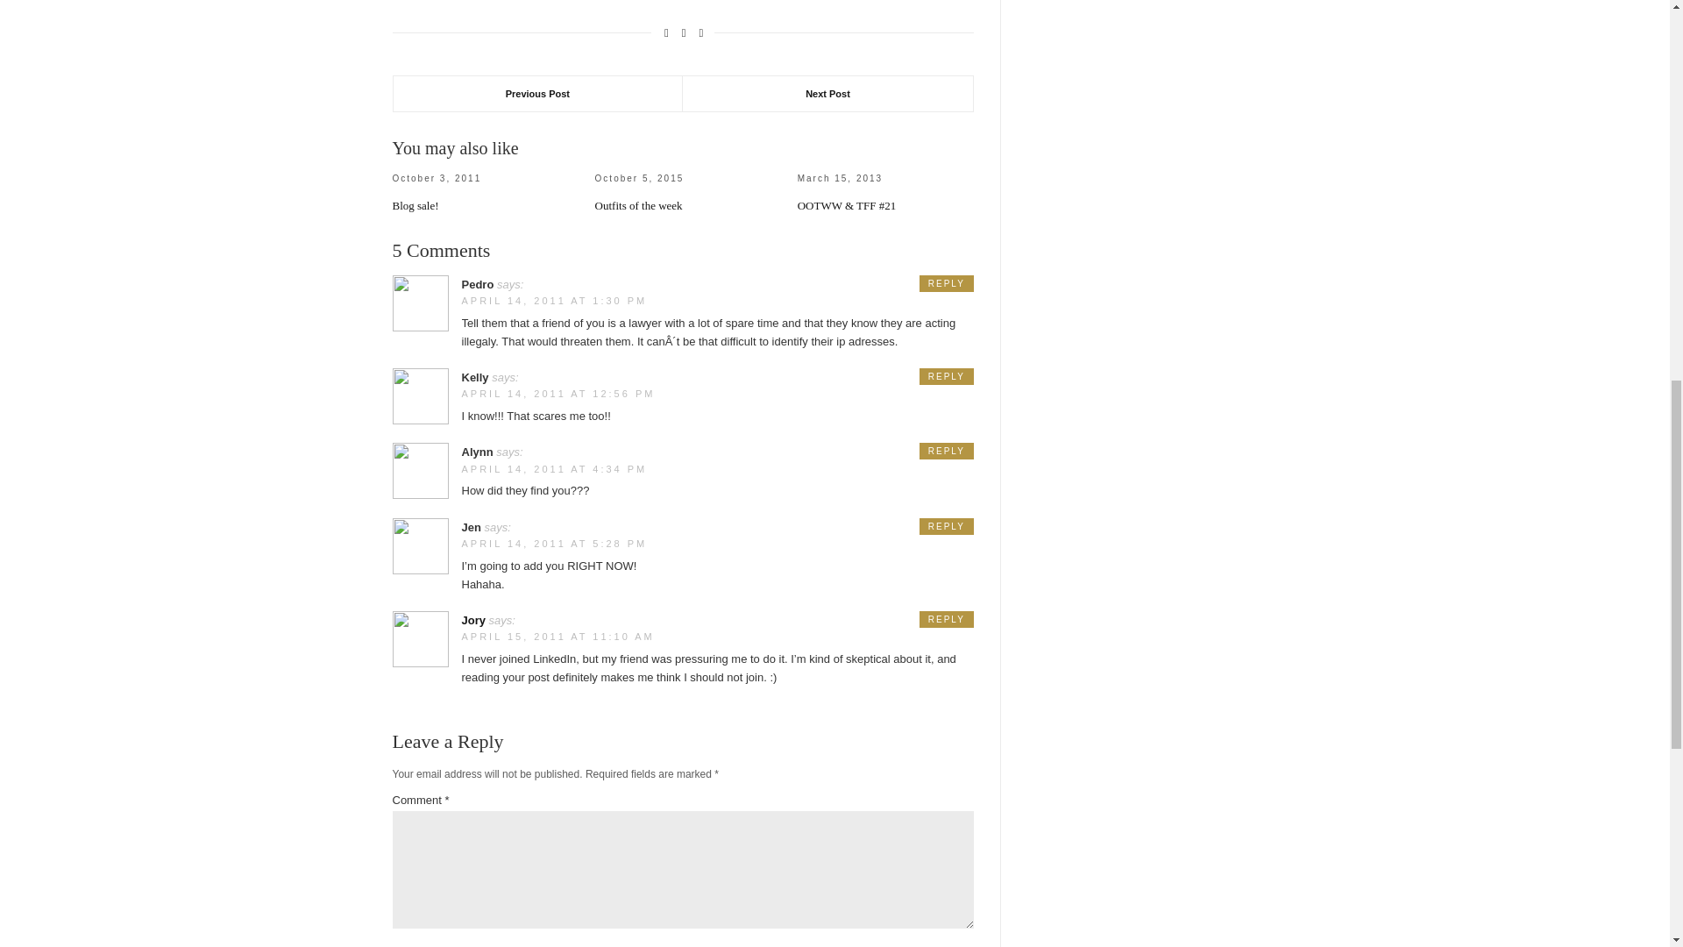 This screenshot has width=1683, height=947. What do you see at coordinates (554, 544) in the screenshot?
I see `APRIL 14, 2011 AT 5:28 PM` at bounding box center [554, 544].